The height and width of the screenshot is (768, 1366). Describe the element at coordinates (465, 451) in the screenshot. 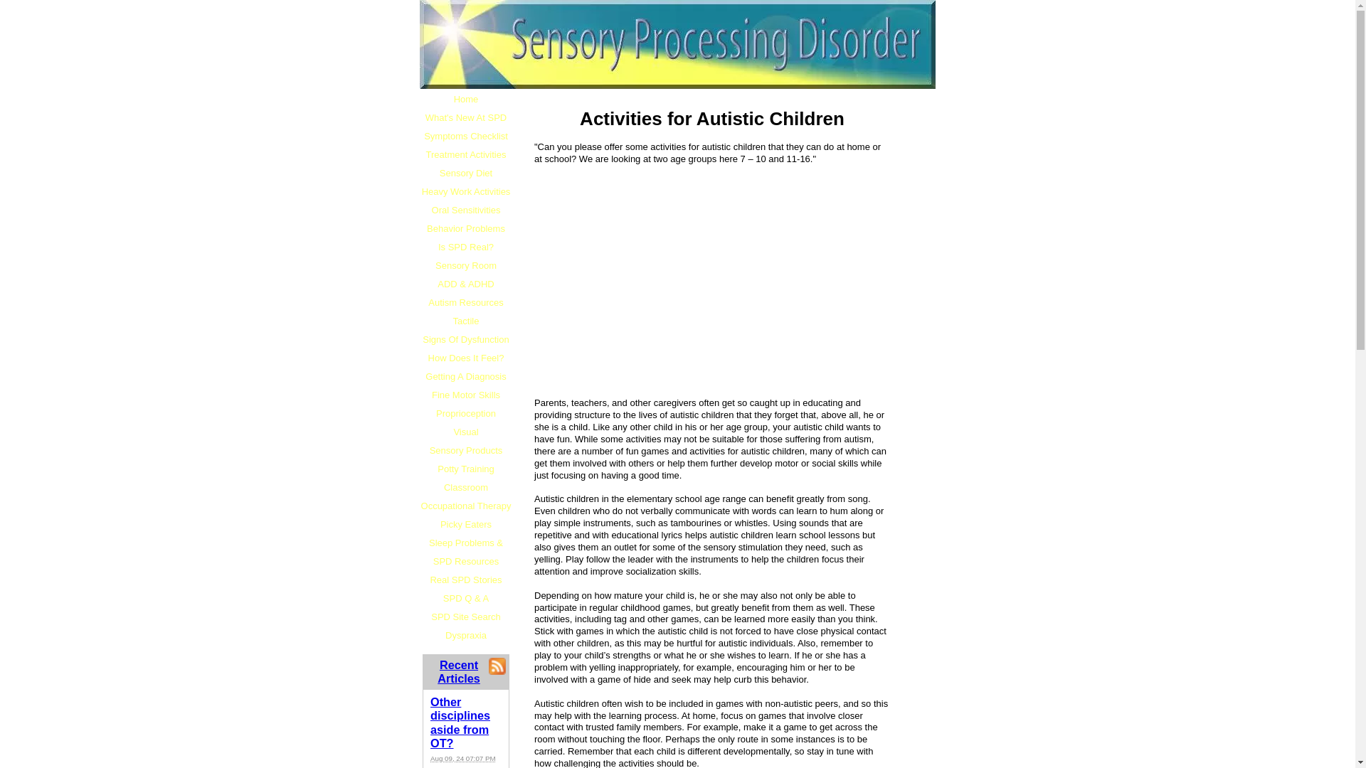

I see `Sensory Products` at that location.